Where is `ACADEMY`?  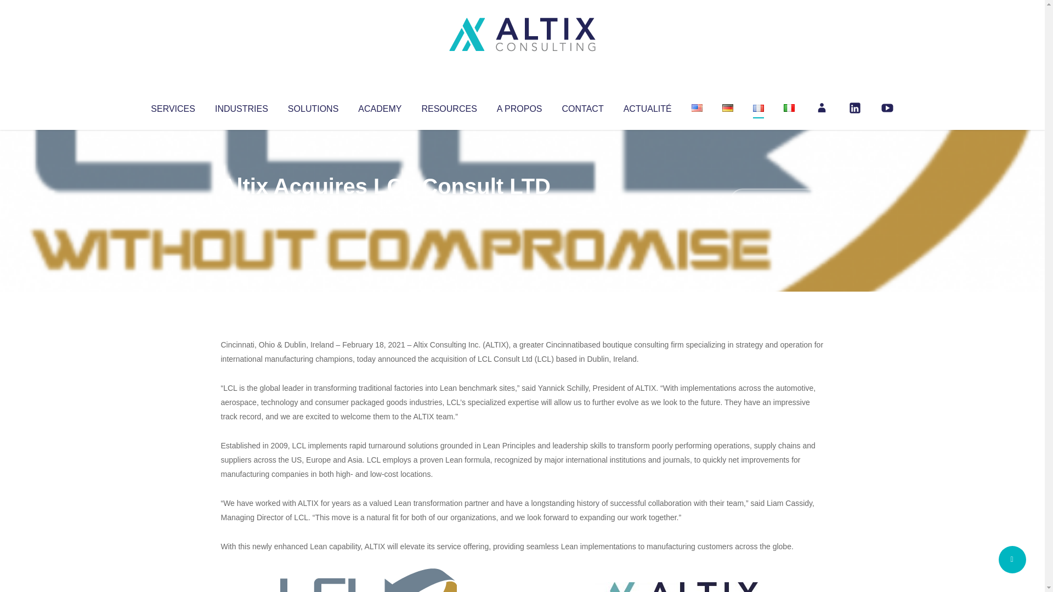 ACADEMY is located at coordinates (380, 106).